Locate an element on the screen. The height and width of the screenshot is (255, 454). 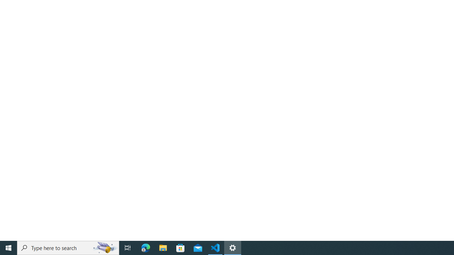
Microsoft Store is located at coordinates (181, 248).